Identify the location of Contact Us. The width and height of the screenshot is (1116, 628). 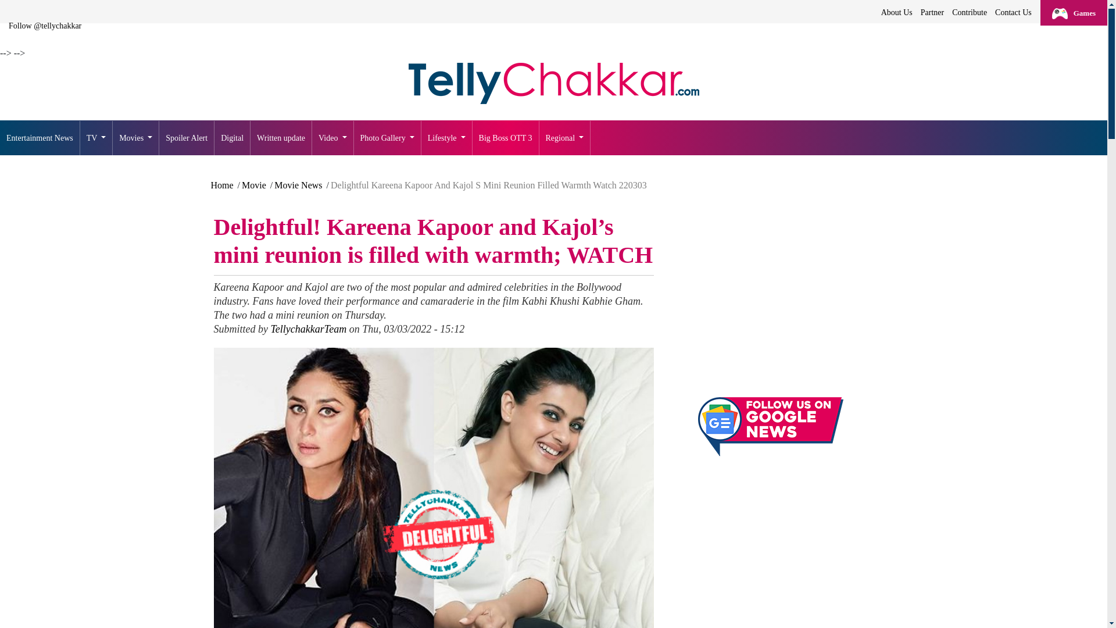
(1013, 12).